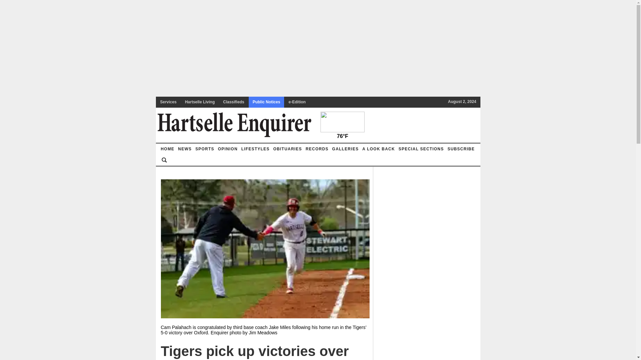 This screenshot has width=641, height=360. Describe the element at coordinates (200, 102) in the screenshot. I see `Hartselle Living` at that location.